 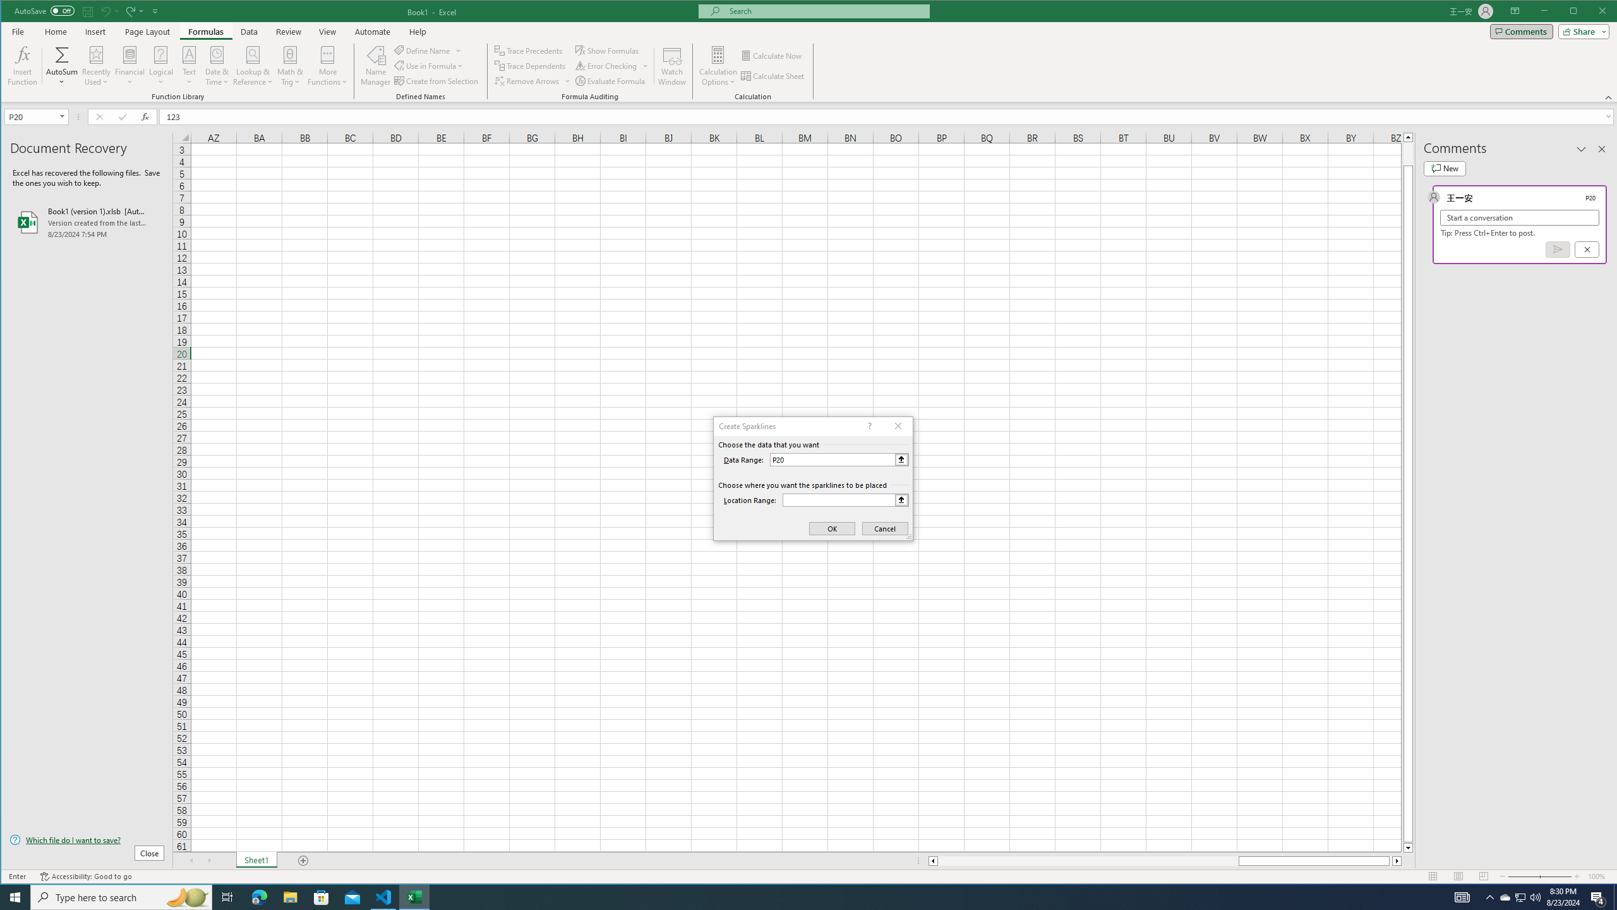 I want to click on Maximize, so click(x=1592, y=12).